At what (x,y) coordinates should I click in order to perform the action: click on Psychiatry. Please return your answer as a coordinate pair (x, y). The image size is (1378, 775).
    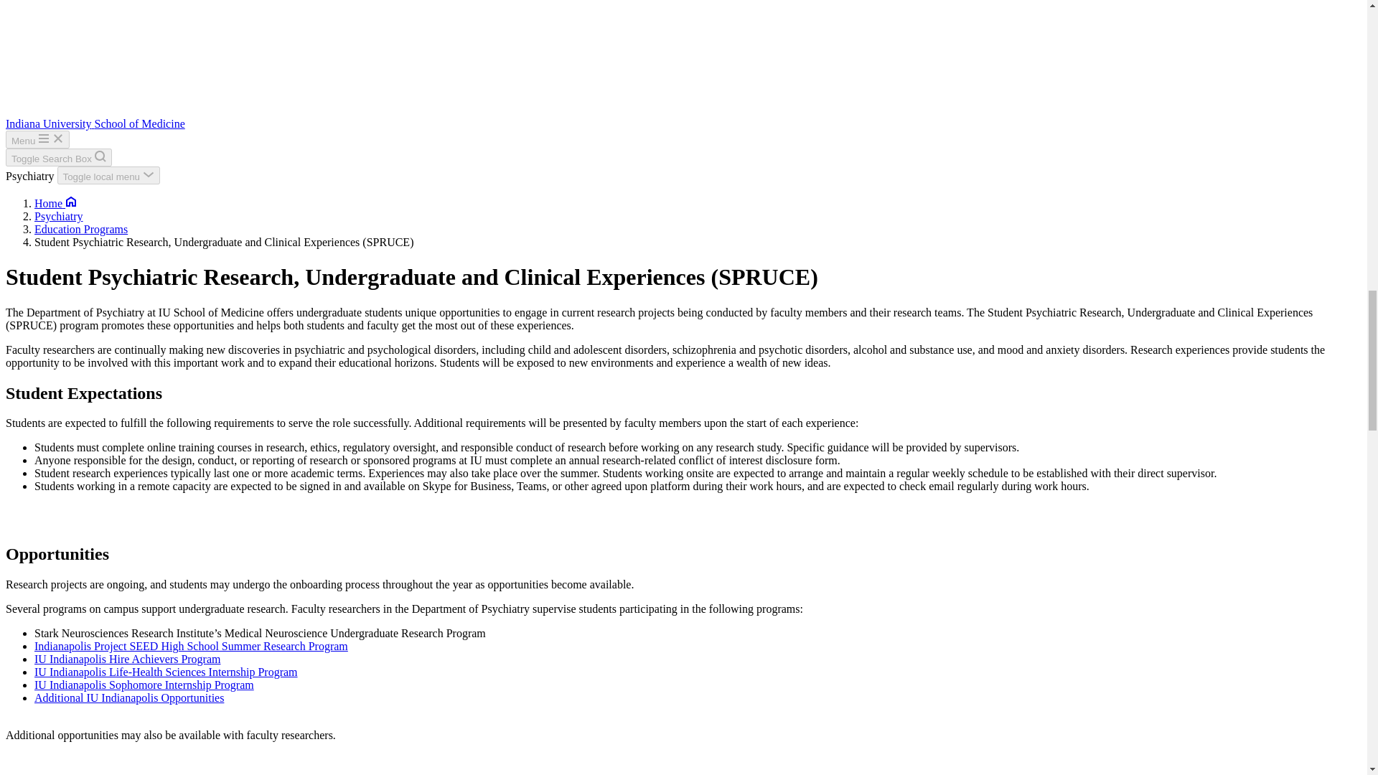
    Looking at the image, I should click on (59, 215).